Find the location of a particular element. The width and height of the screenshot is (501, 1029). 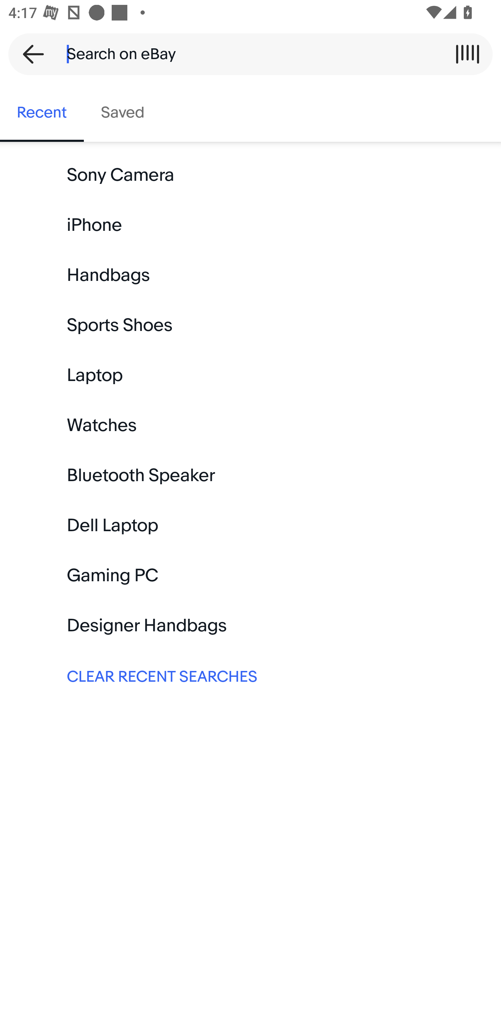

iPhone Keyword search iPhone: is located at coordinates (250, 225).